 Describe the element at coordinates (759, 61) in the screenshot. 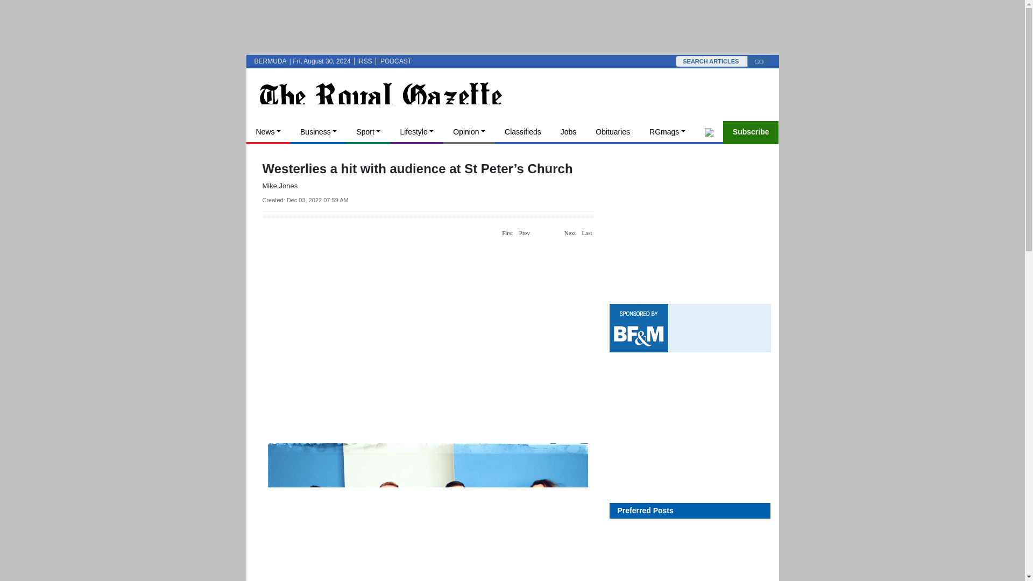

I see `GO` at that location.